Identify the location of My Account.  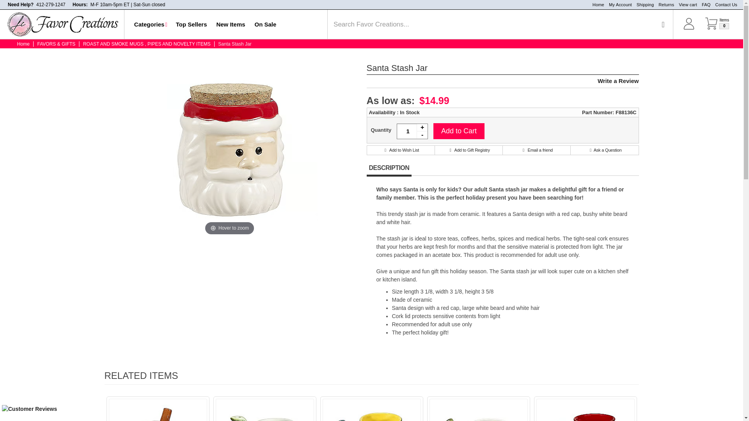
(151, 24).